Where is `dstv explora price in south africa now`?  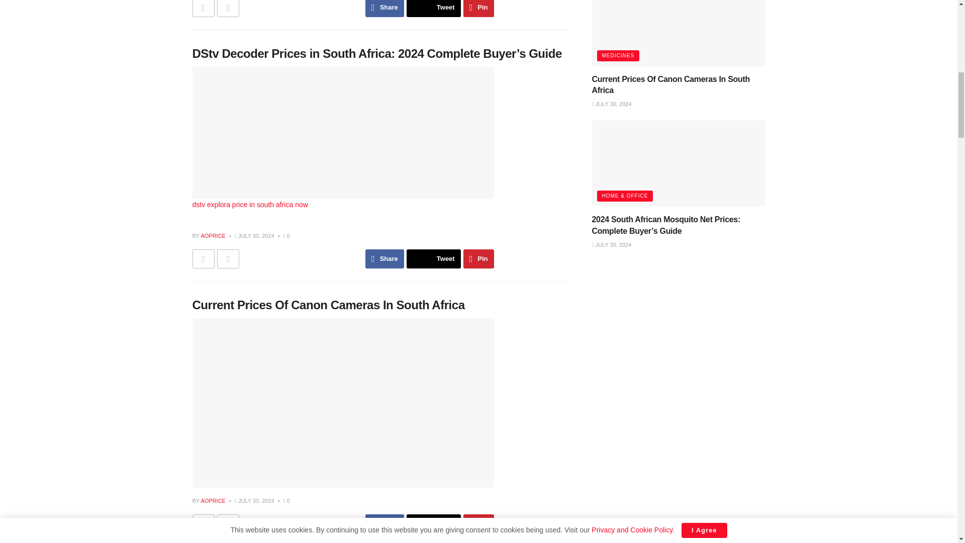
dstv explora price in south africa now is located at coordinates (343, 139).